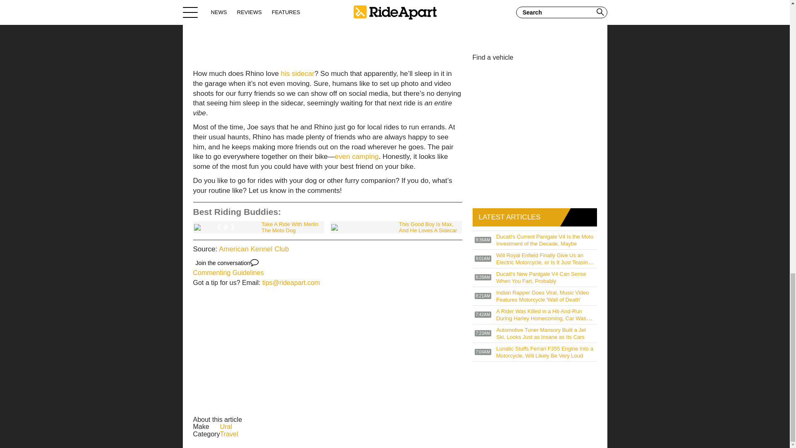 The width and height of the screenshot is (796, 448). Describe the element at coordinates (229, 273) in the screenshot. I see `Commenting Guidelines` at that location.